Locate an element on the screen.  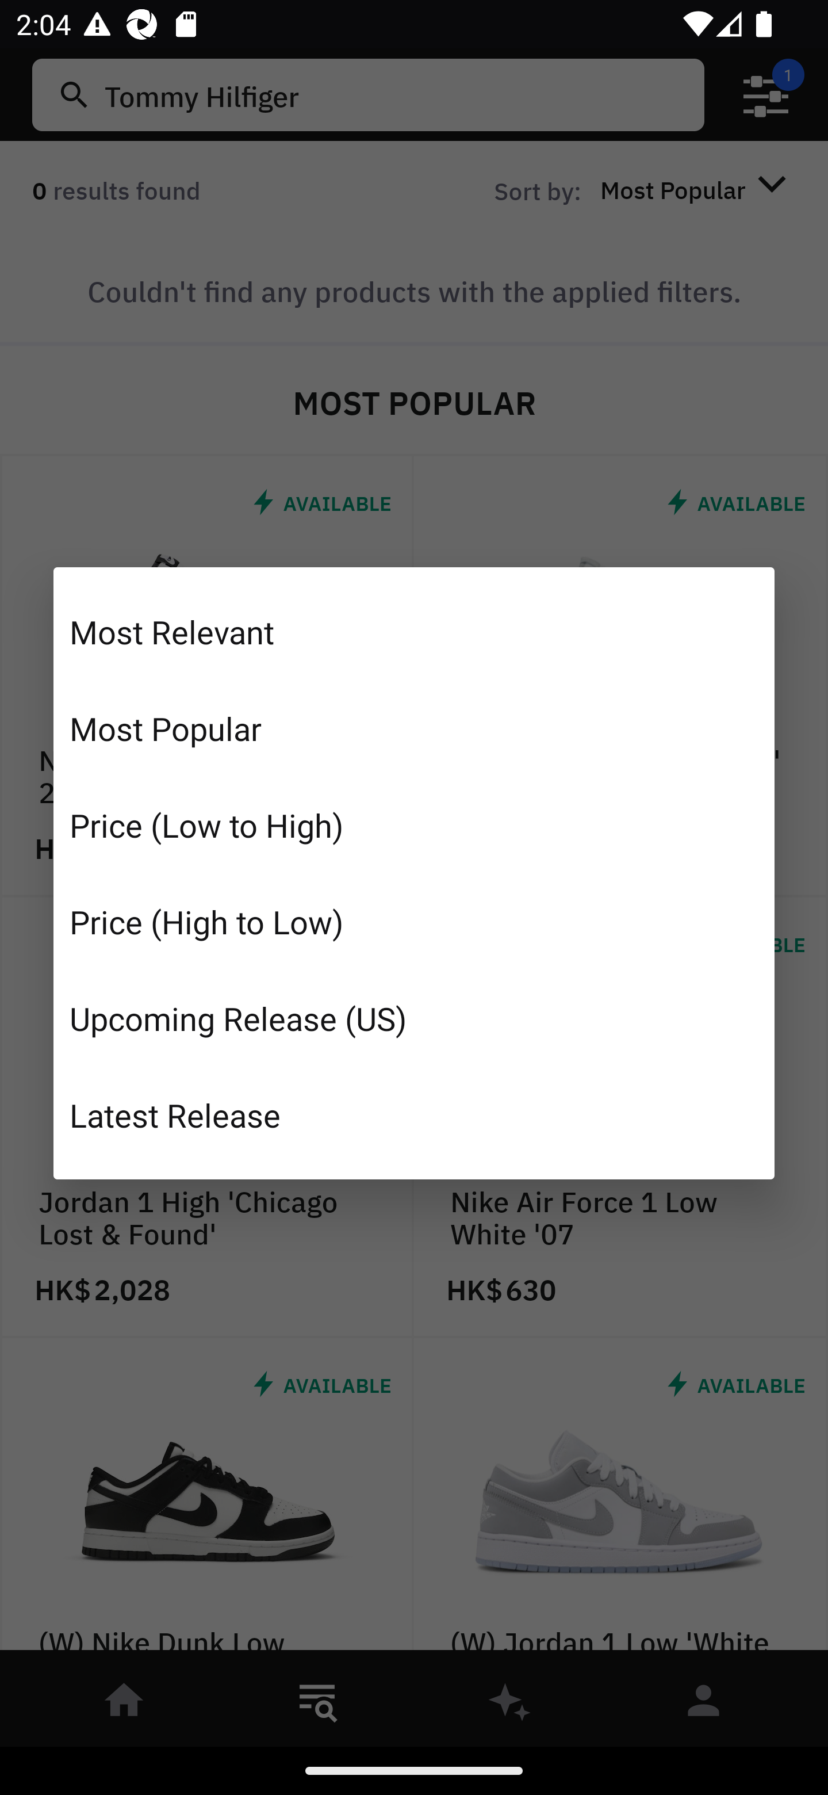
Price (Low to High) is located at coordinates (414, 825).